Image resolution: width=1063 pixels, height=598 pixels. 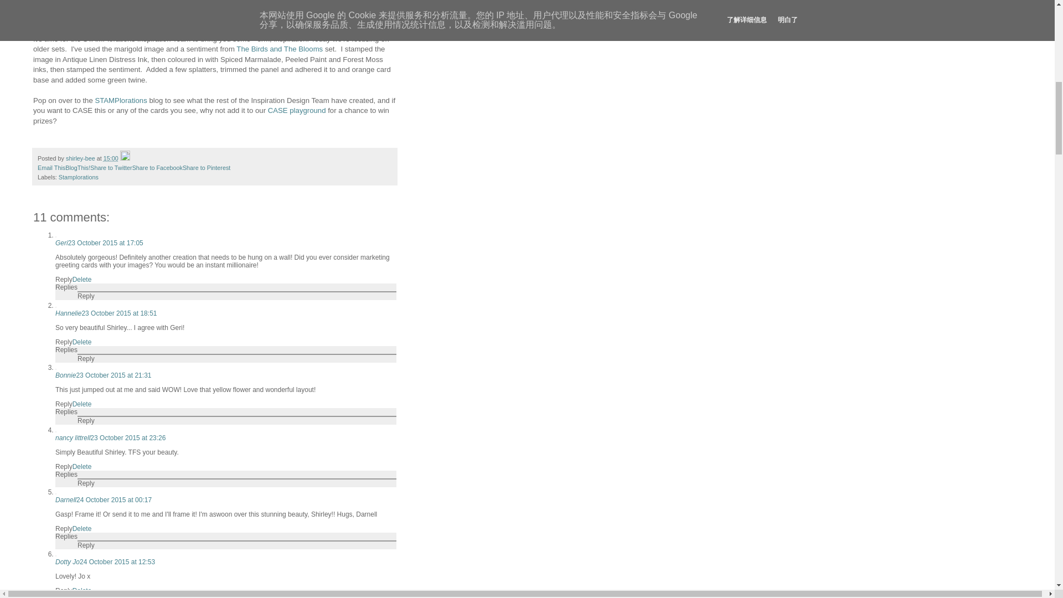 I want to click on Delete, so click(x=82, y=404).